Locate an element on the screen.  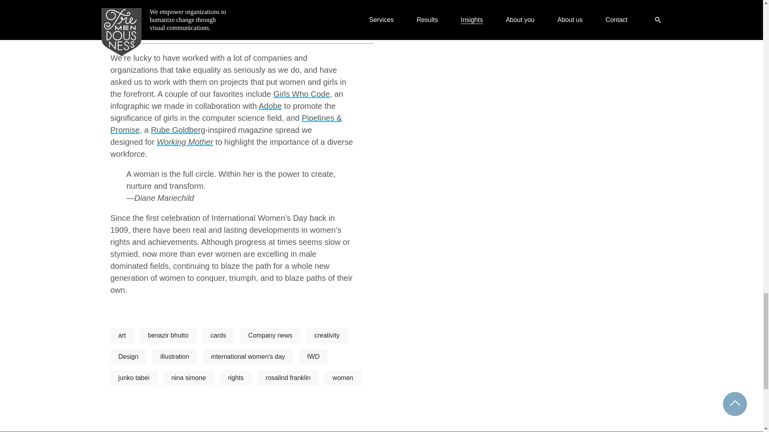
Working Mother is located at coordinates (185, 142).